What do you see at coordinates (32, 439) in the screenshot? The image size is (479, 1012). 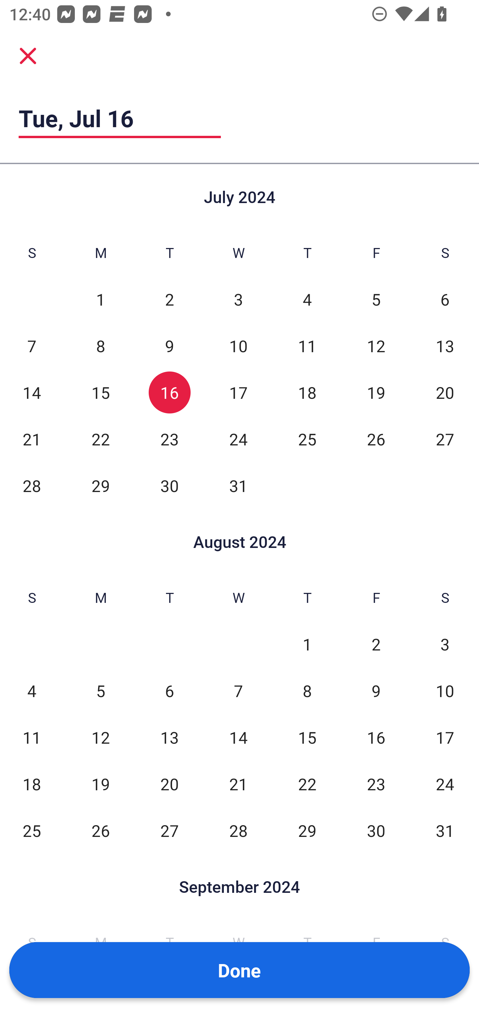 I see `21 Sun, Jul 21, Not Selected` at bounding box center [32, 439].